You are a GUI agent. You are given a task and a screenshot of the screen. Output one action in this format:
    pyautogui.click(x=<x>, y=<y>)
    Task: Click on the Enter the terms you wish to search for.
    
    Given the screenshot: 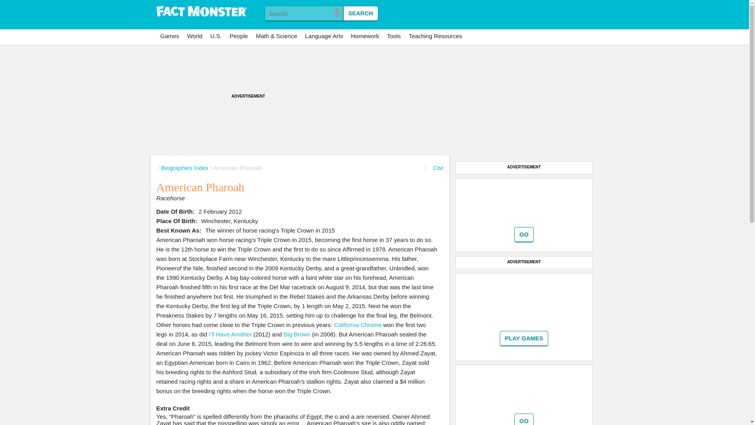 What is the action you would take?
    pyautogui.click(x=304, y=13)
    